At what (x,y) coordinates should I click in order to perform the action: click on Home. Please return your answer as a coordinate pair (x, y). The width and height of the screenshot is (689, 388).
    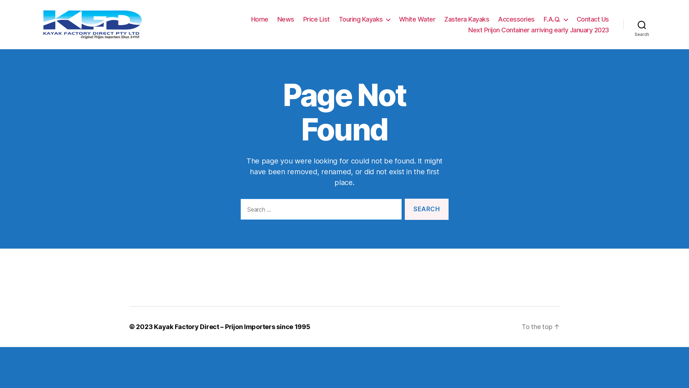
    Looking at the image, I should click on (260, 19).